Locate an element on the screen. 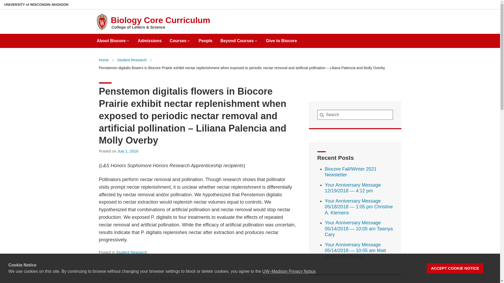 The height and width of the screenshot is (283, 504). Expand is located at coordinates (188, 41).